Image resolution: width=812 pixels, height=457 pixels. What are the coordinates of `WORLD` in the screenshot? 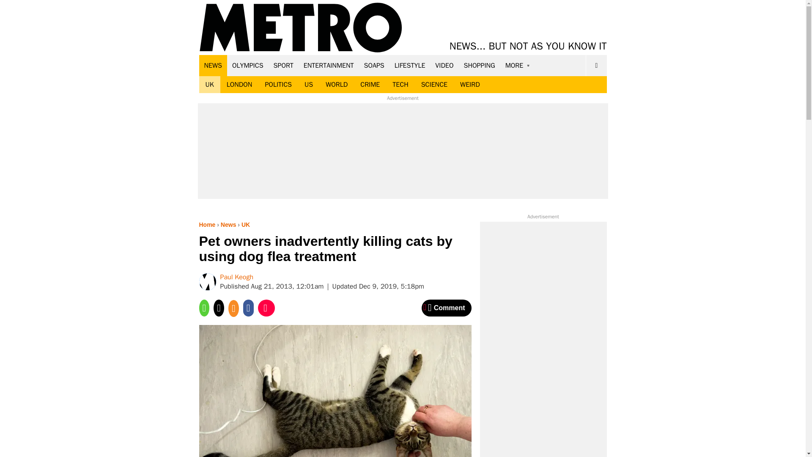 It's located at (337, 85).